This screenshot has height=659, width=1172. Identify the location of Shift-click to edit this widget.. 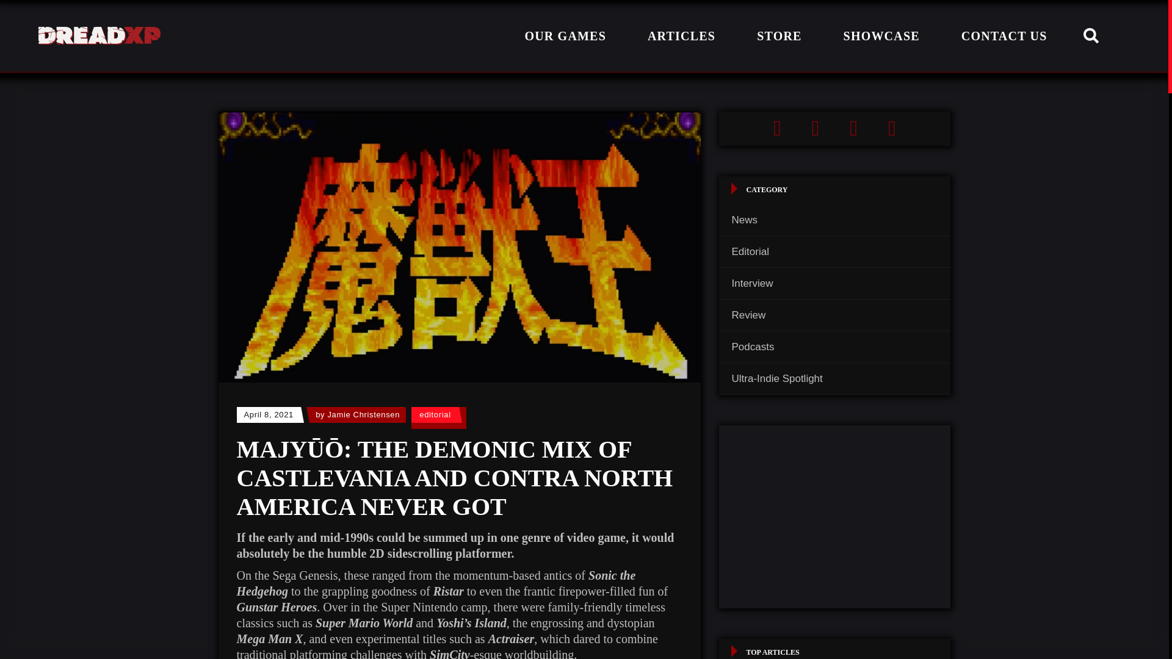
(835, 128).